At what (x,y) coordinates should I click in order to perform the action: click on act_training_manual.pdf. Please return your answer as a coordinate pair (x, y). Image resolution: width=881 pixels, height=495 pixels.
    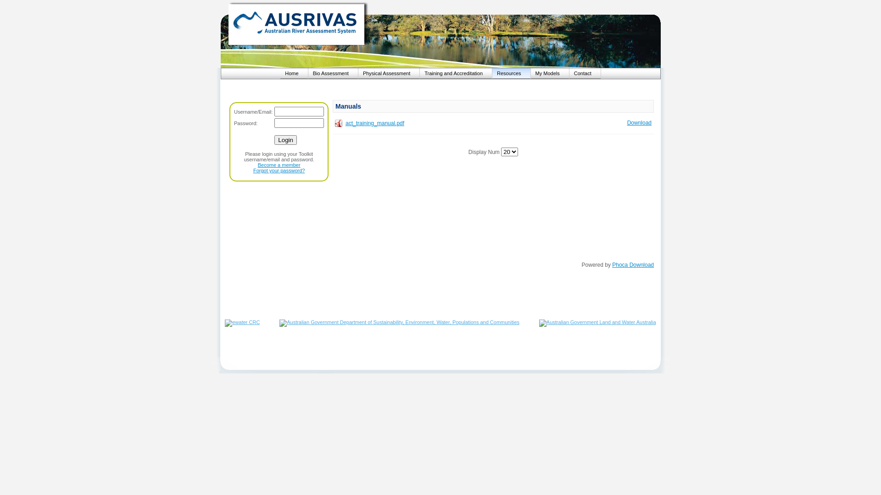
    Looking at the image, I should click on (375, 123).